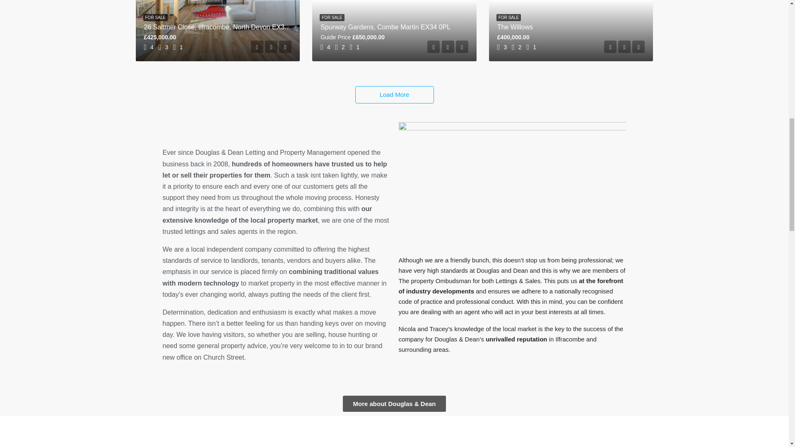 The height and width of the screenshot is (447, 795). Describe the element at coordinates (332, 17) in the screenshot. I see `FOR SALE` at that location.